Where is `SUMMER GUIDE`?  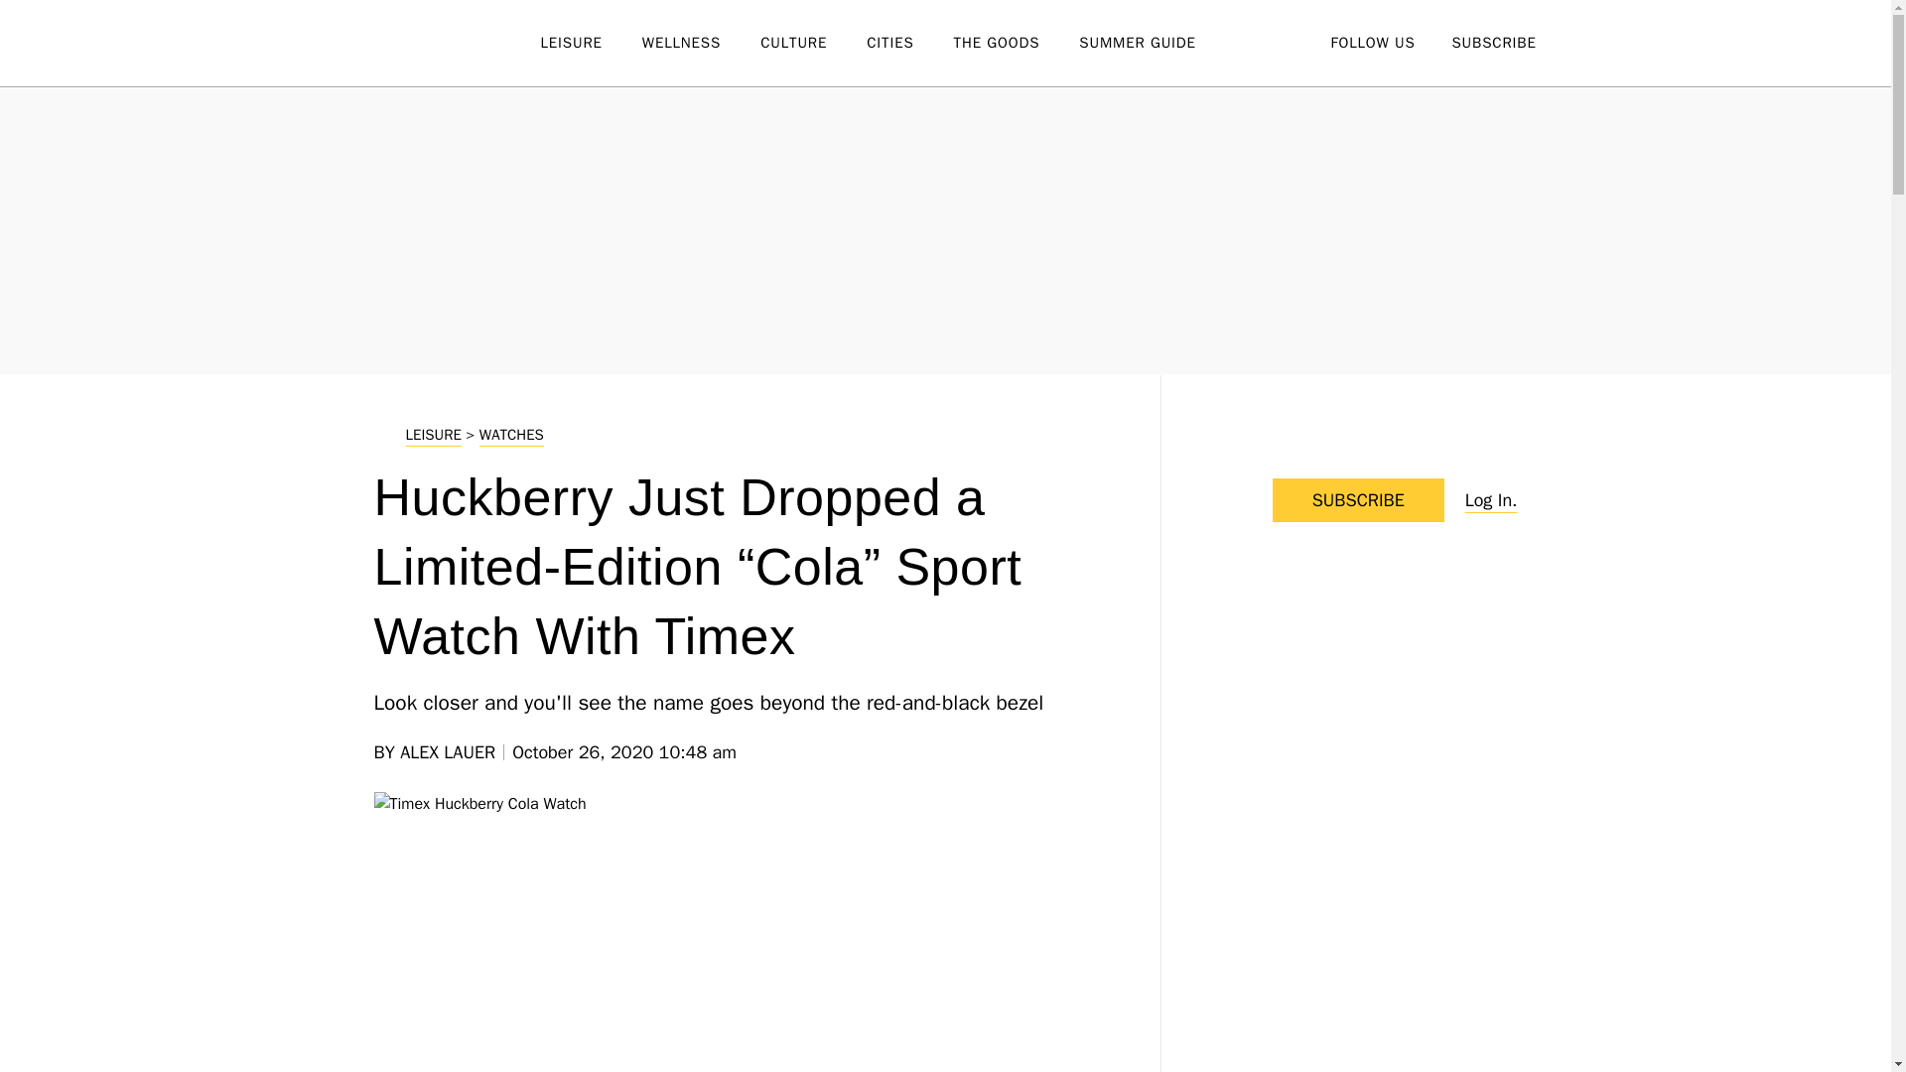
SUMMER GUIDE is located at coordinates (1157, 44).